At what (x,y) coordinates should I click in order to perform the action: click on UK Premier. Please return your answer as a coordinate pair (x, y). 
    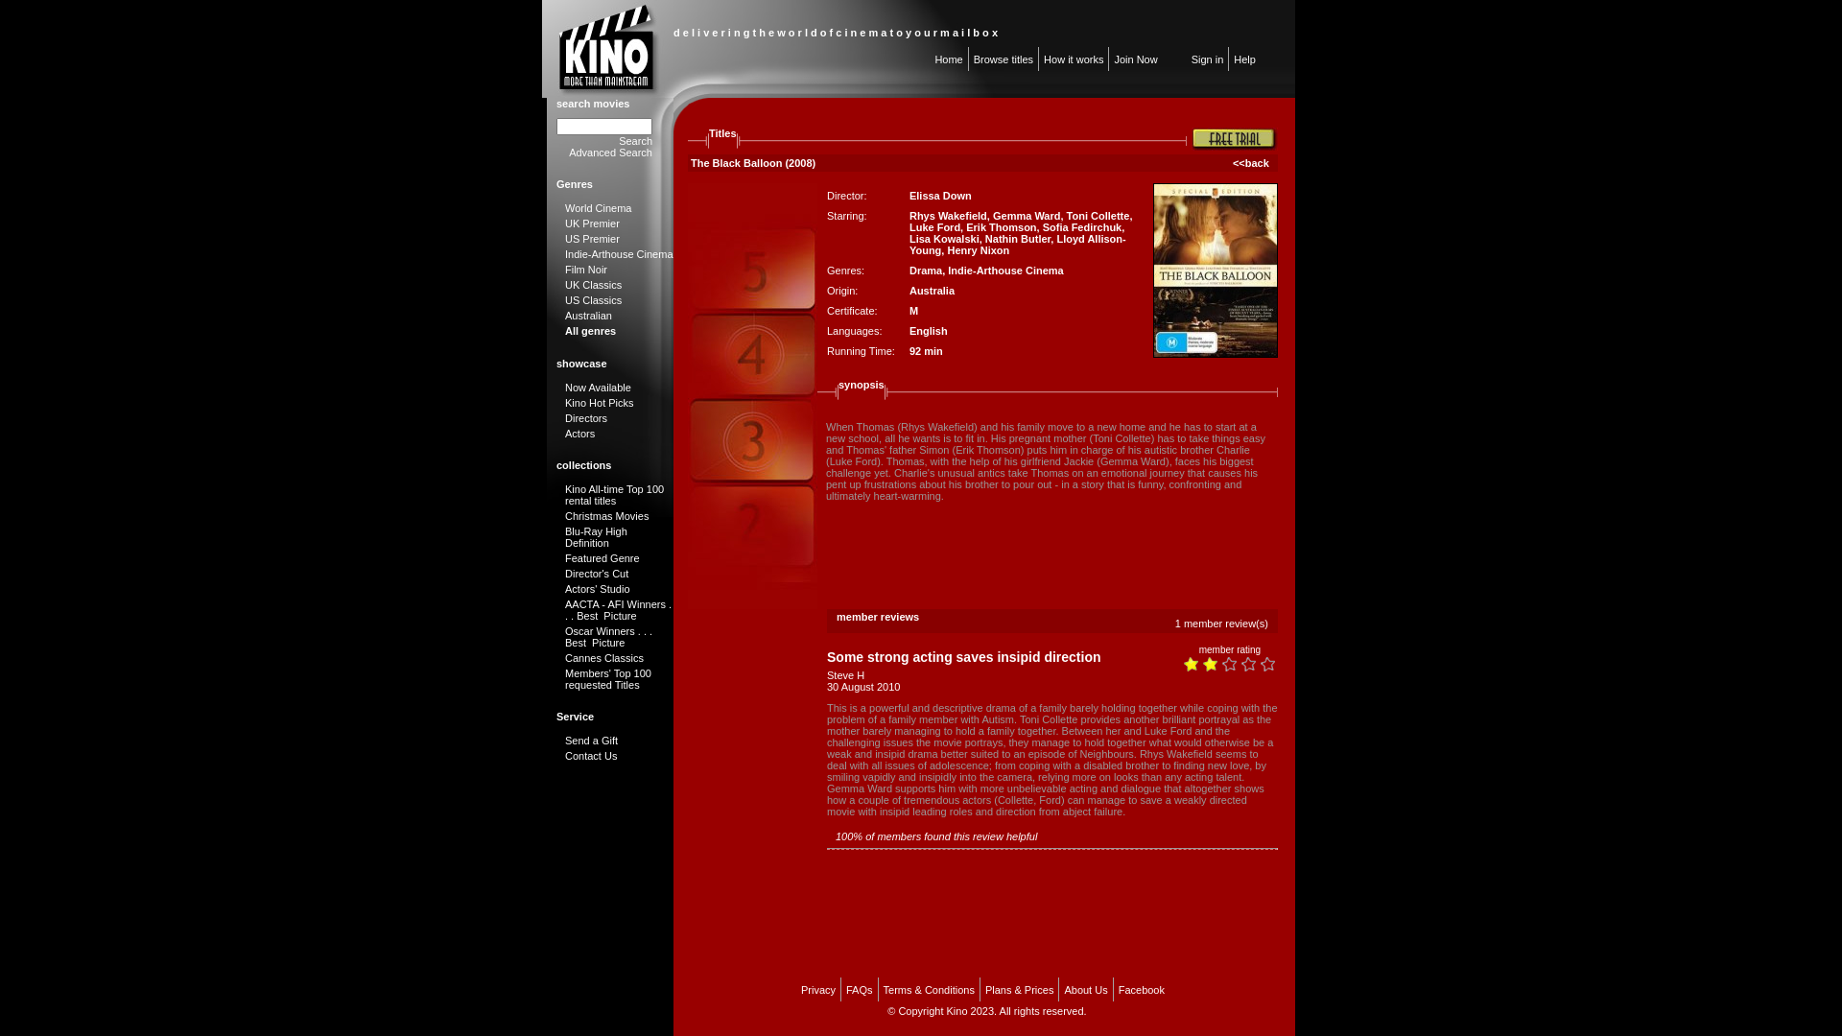
    Looking at the image, I should click on (593, 224).